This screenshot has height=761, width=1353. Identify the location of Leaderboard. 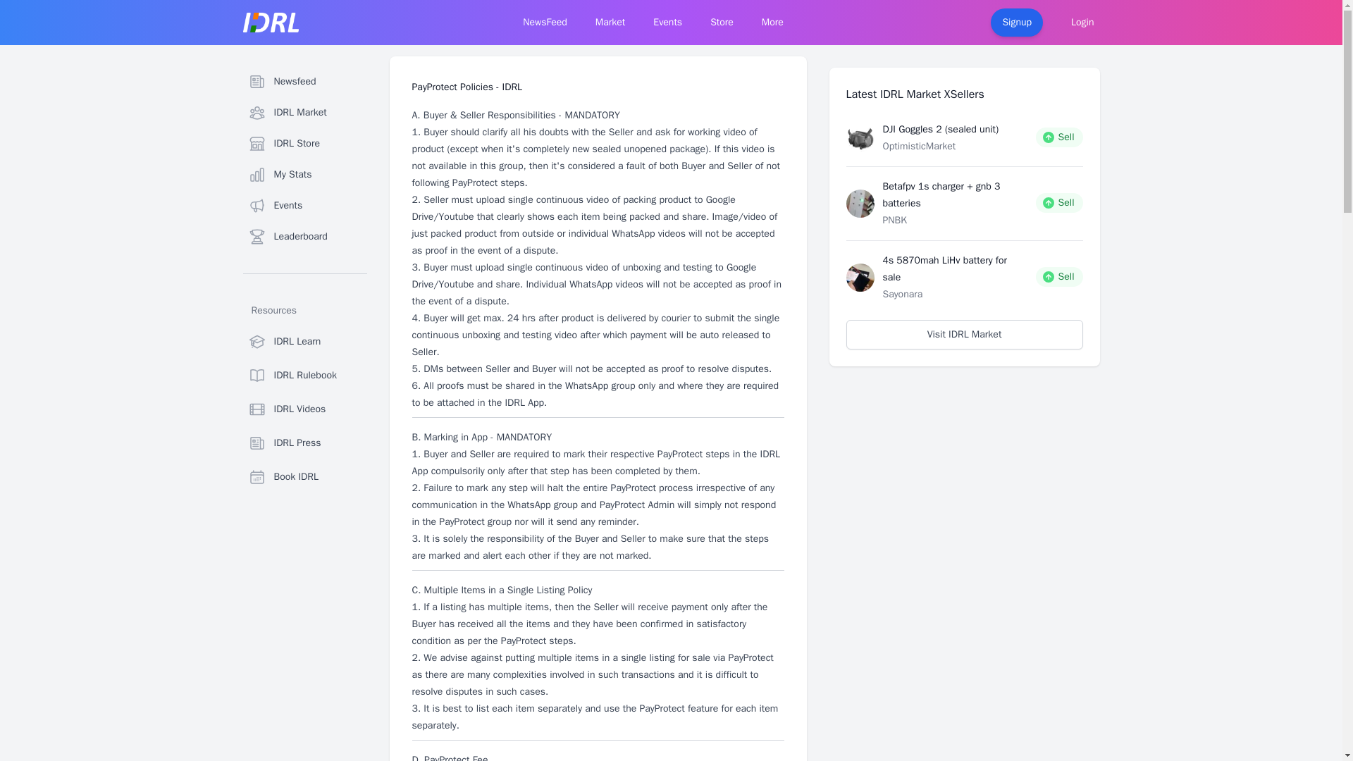
(304, 237).